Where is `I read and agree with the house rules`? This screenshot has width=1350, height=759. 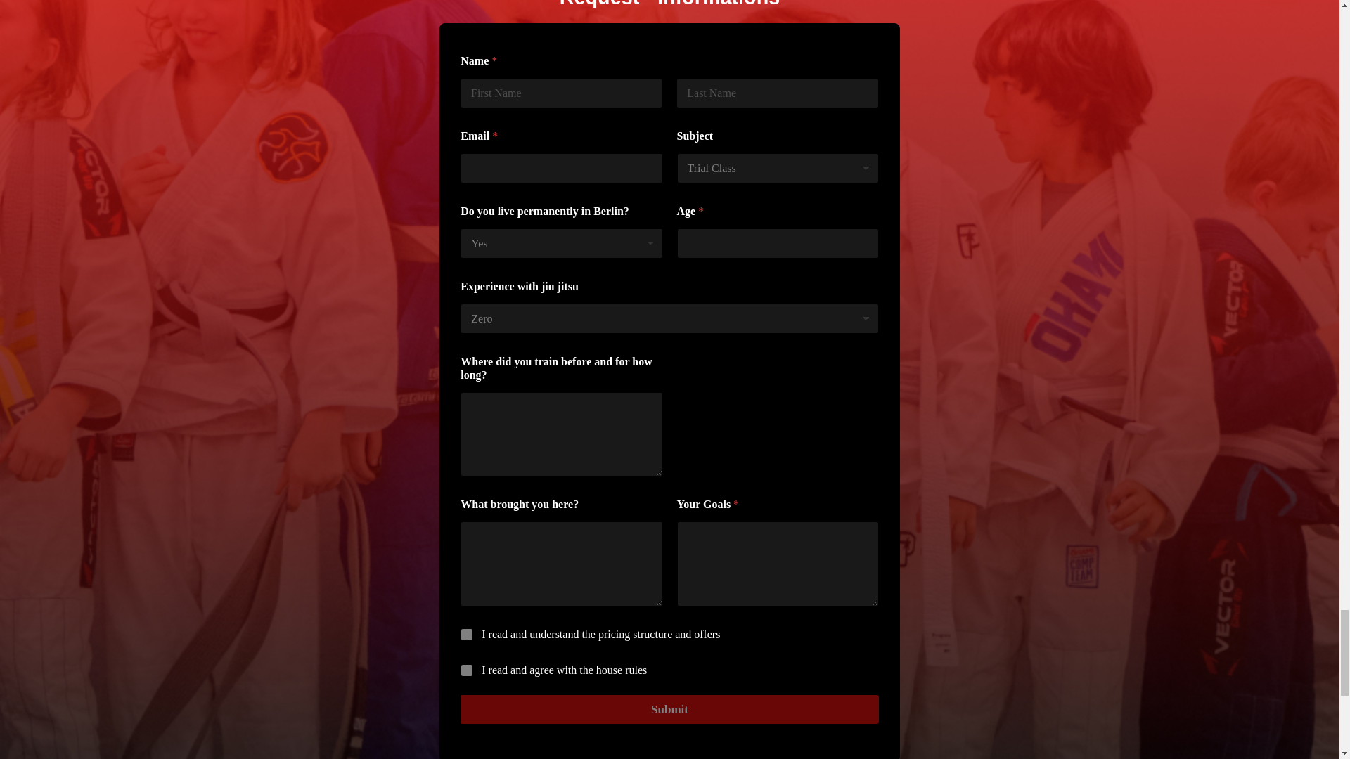 I read and agree with the house rules is located at coordinates (467, 671).